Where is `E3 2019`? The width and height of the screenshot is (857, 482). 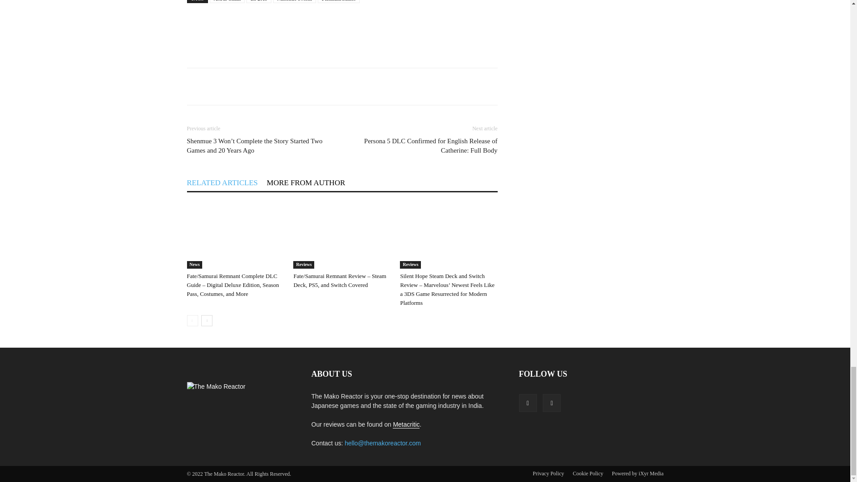 E3 2019 is located at coordinates (259, 1).